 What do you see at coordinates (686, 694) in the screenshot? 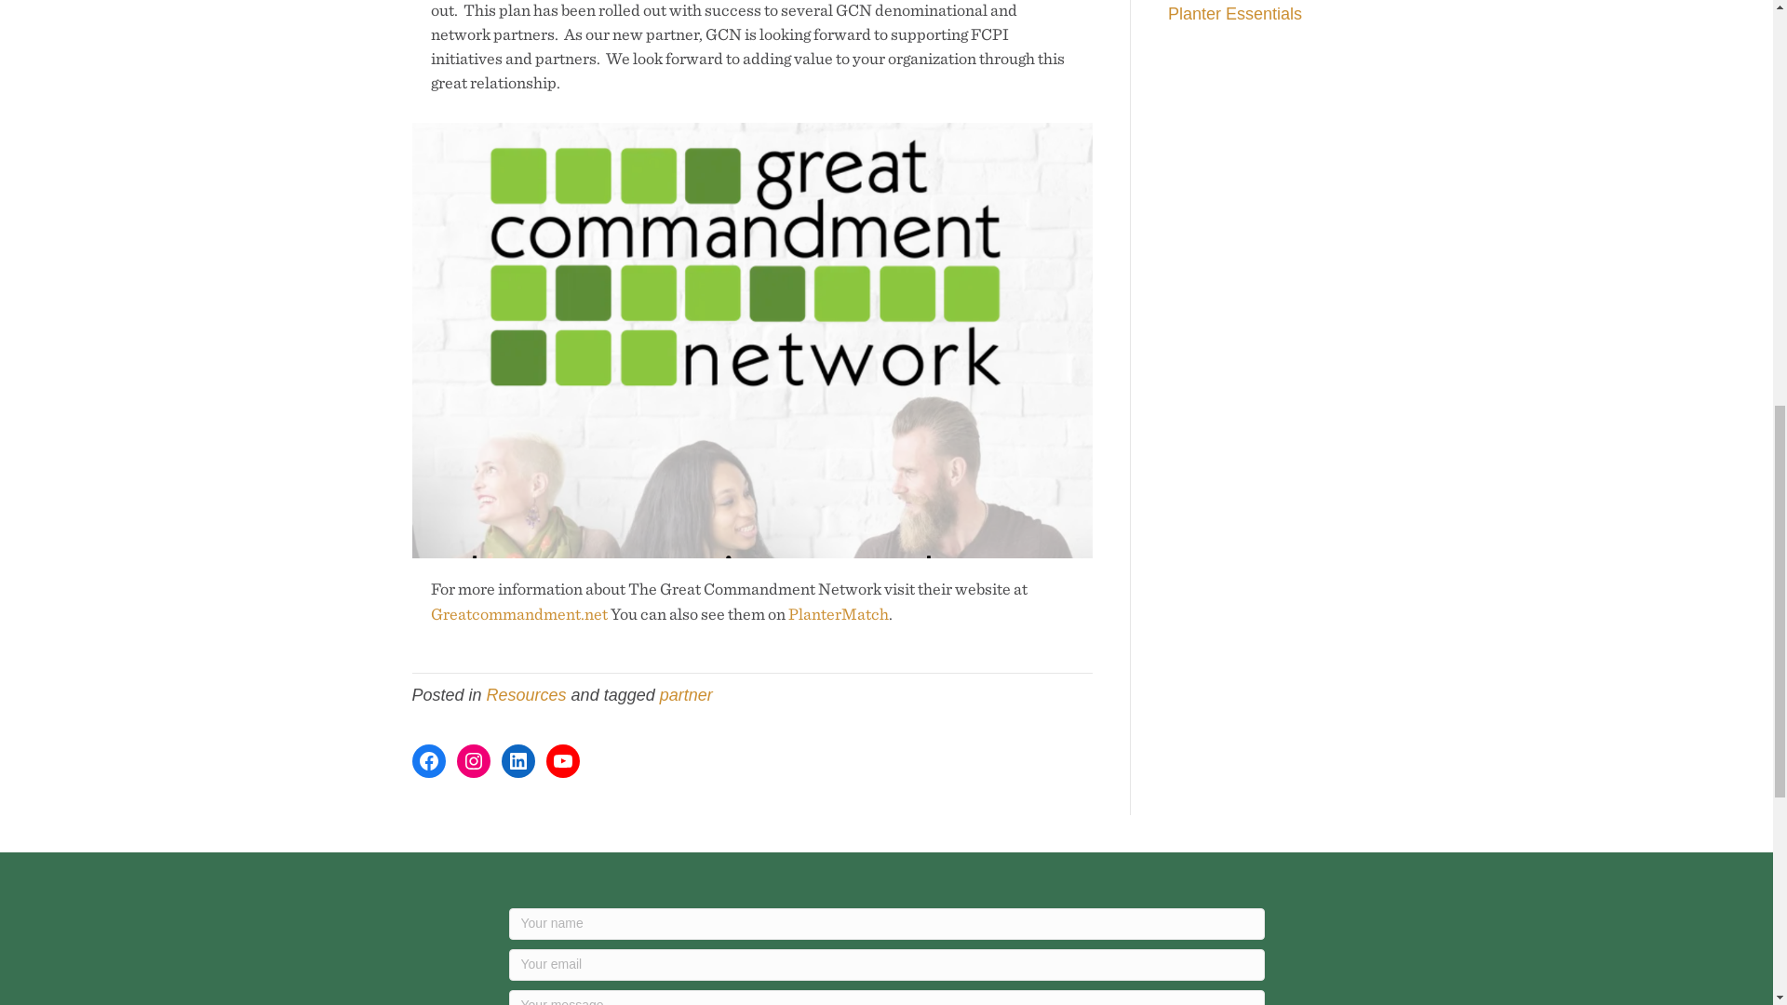
I see `partner` at bounding box center [686, 694].